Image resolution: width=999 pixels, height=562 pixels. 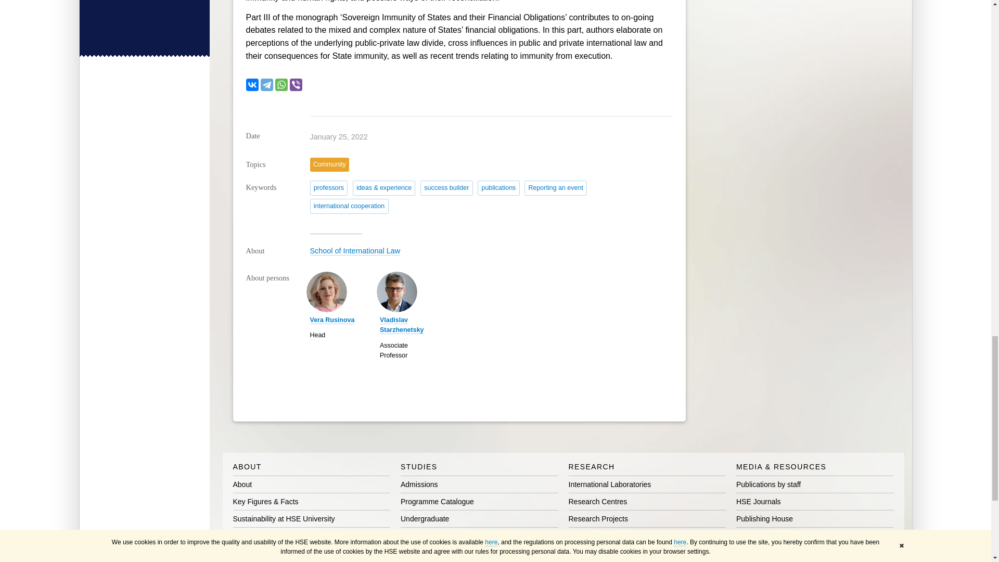 I want to click on Reporting an event, so click(x=556, y=187).